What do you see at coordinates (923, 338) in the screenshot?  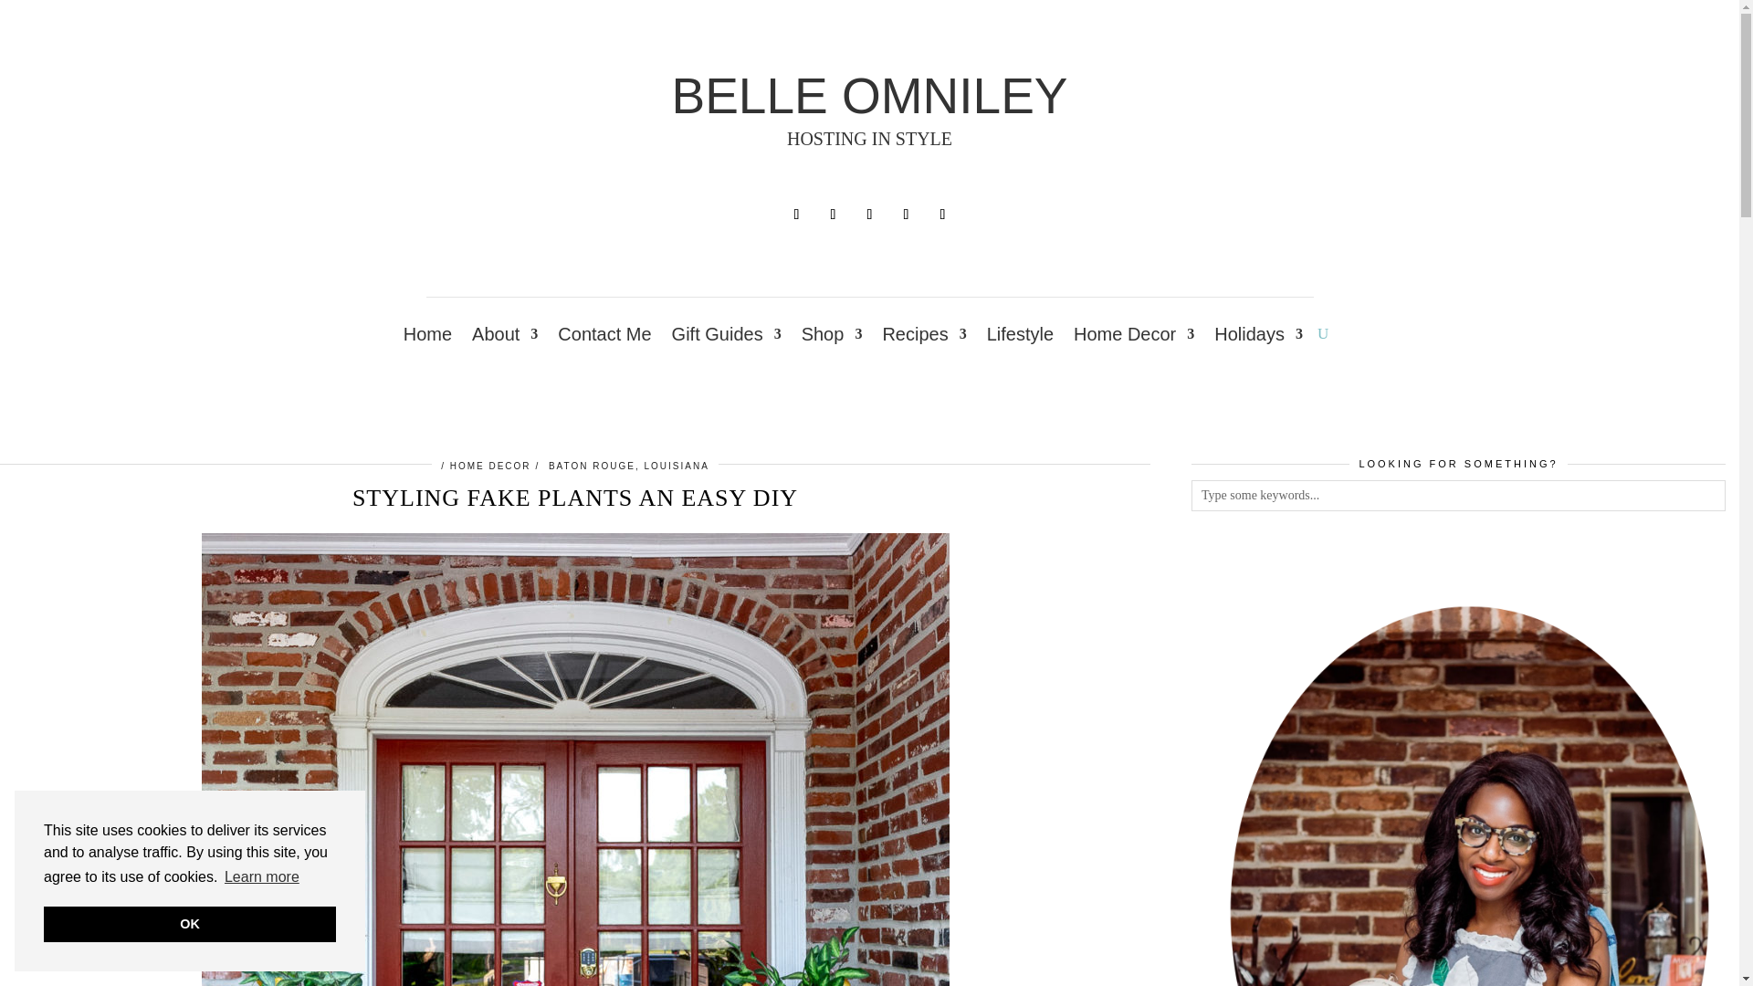 I see `Recipes` at bounding box center [923, 338].